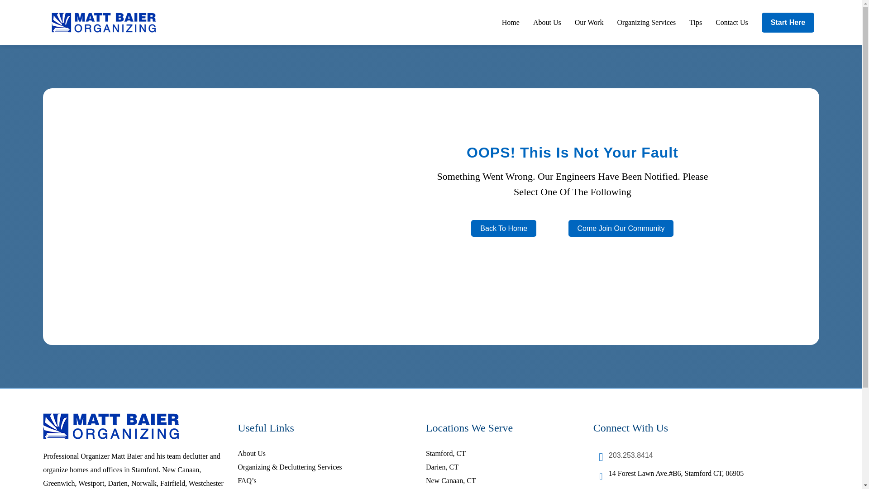 The width and height of the screenshot is (869, 489). Describe the element at coordinates (445, 453) in the screenshot. I see `Stamford, CT` at that location.